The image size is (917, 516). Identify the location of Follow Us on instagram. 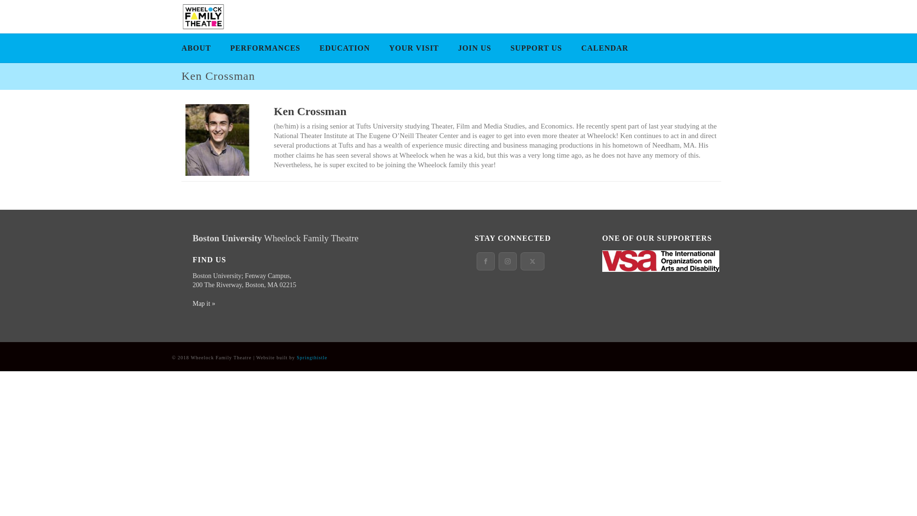
(508, 261).